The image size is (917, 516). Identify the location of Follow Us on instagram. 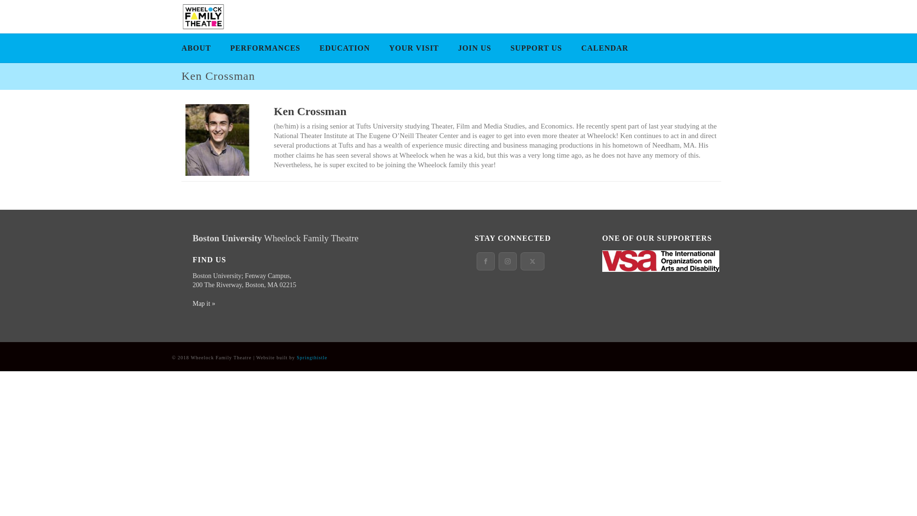
(508, 261).